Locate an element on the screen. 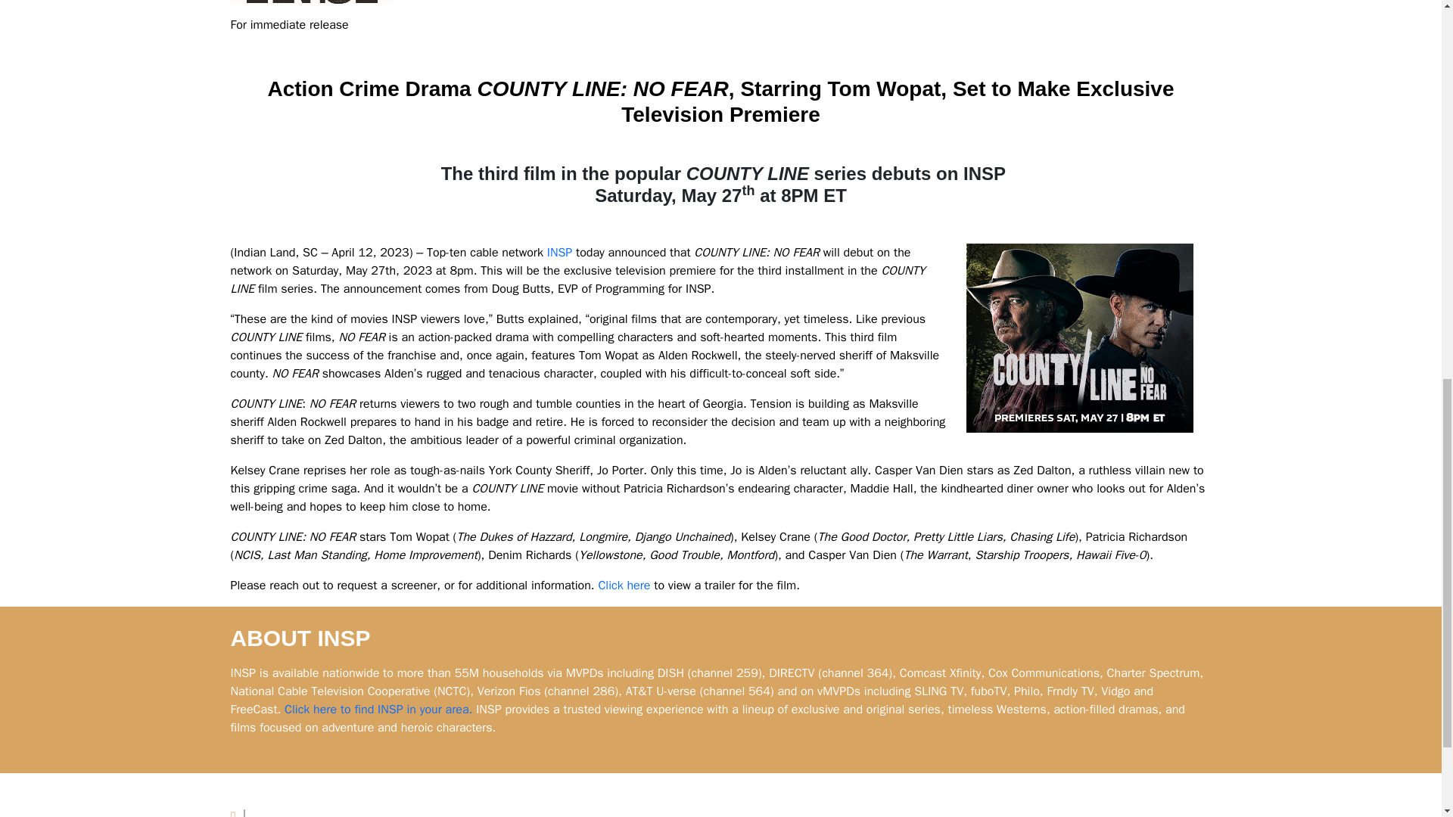 This screenshot has width=1453, height=817. INSP is located at coordinates (560, 253).